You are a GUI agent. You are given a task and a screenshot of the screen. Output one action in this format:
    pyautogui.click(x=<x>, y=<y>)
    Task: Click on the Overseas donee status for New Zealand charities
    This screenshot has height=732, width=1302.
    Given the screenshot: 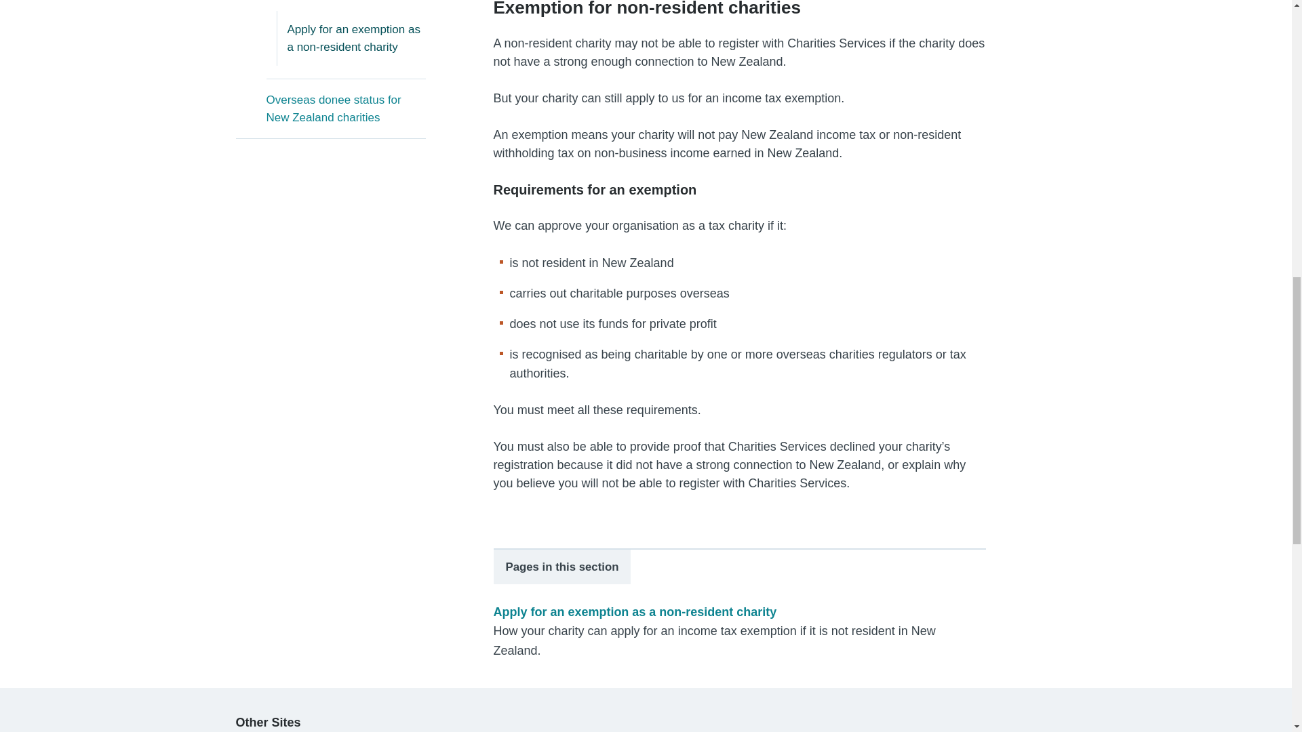 What is the action you would take?
    pyautogui.click(x=345, y=108)
    